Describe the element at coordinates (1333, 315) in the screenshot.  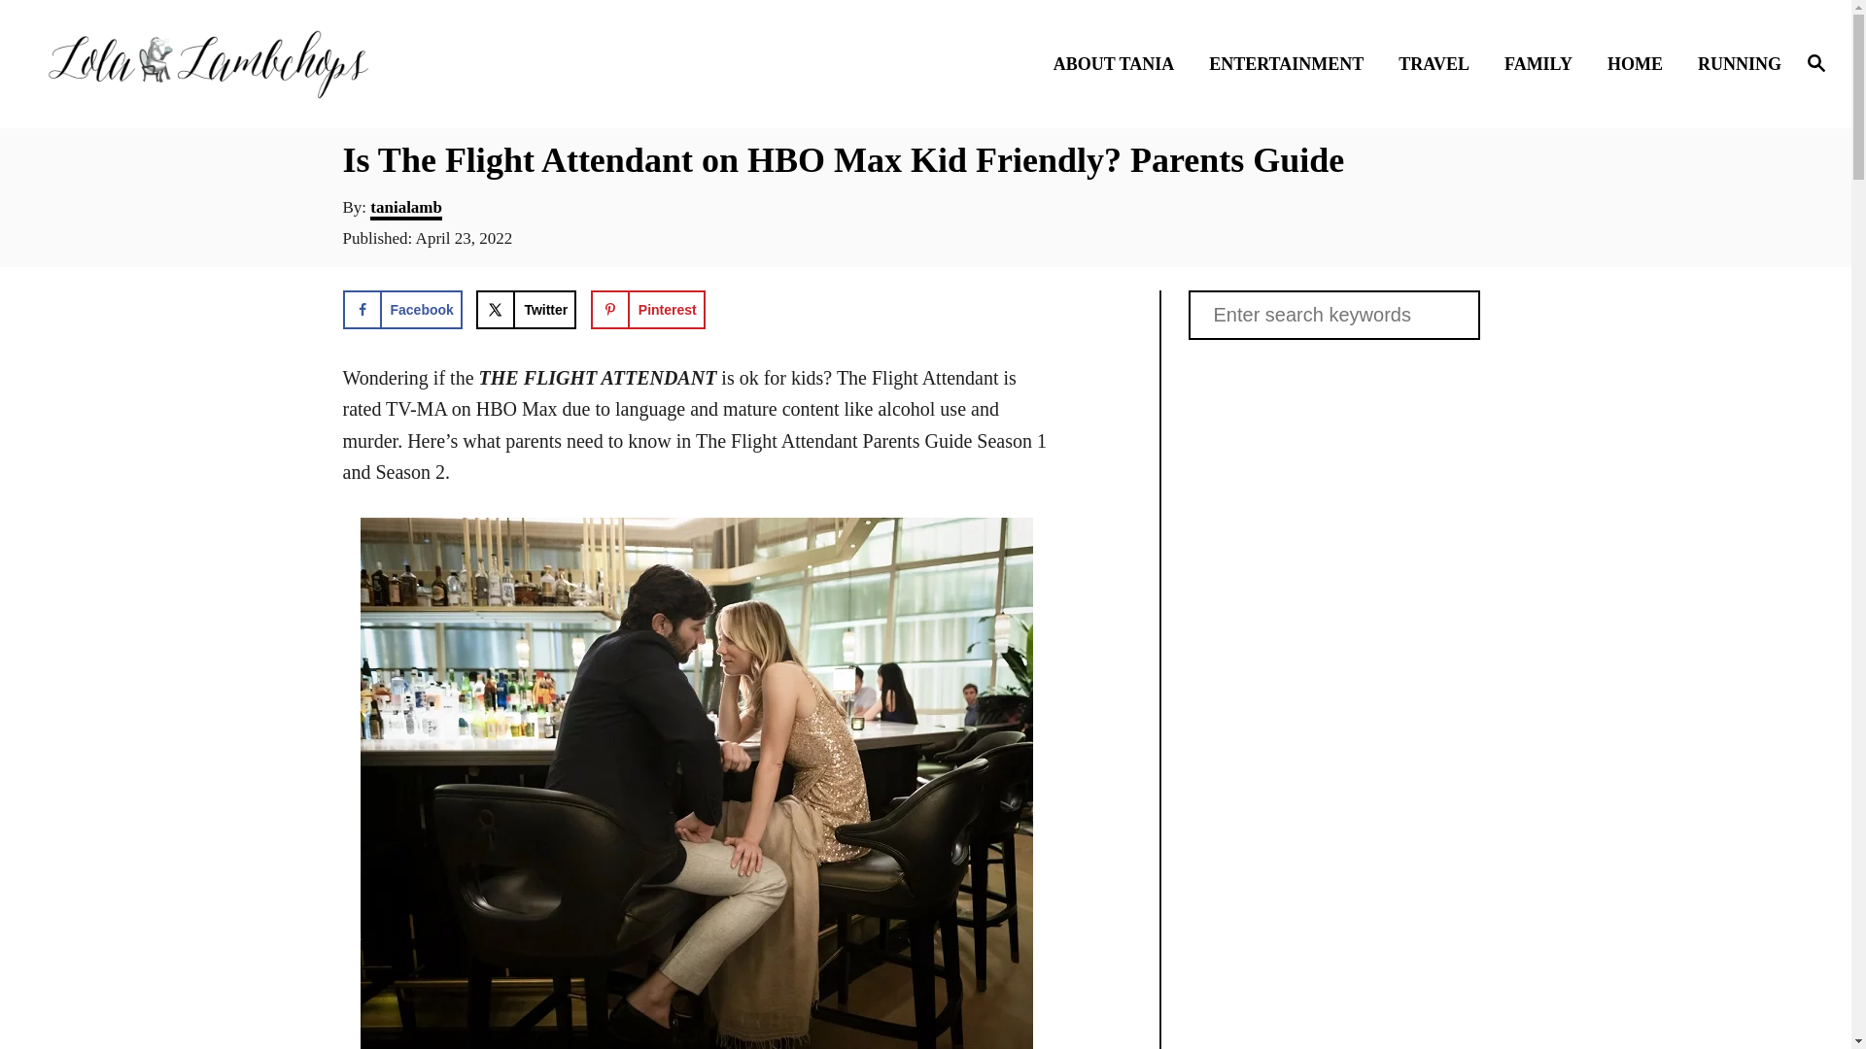
I see `Search for:` at that location.